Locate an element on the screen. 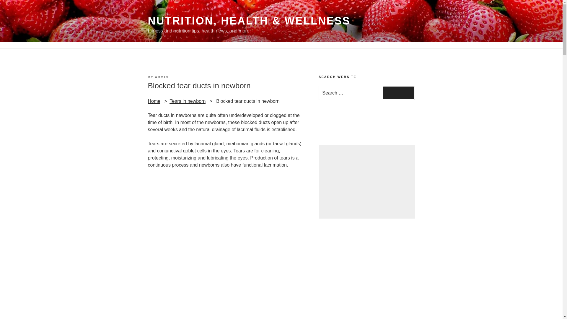 The image size is (567, 319). ADMIN is located at coordinates (162, 77).